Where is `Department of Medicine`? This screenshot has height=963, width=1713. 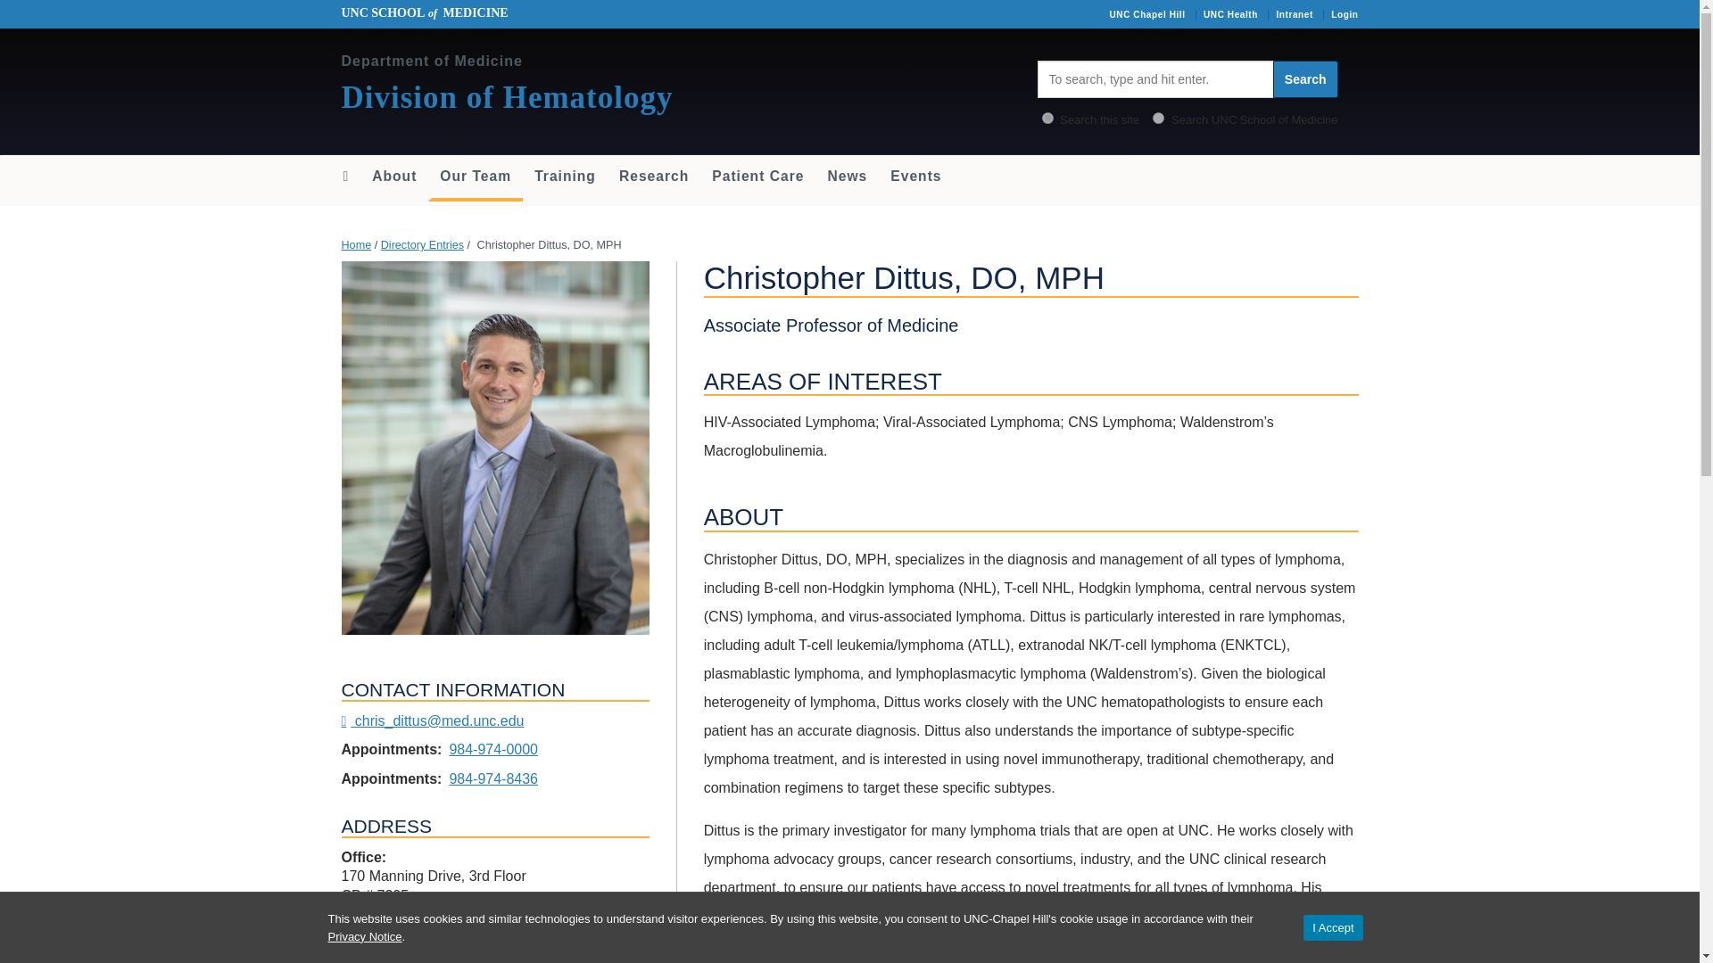 Department of Medicine is located at coordinates (432, 61).